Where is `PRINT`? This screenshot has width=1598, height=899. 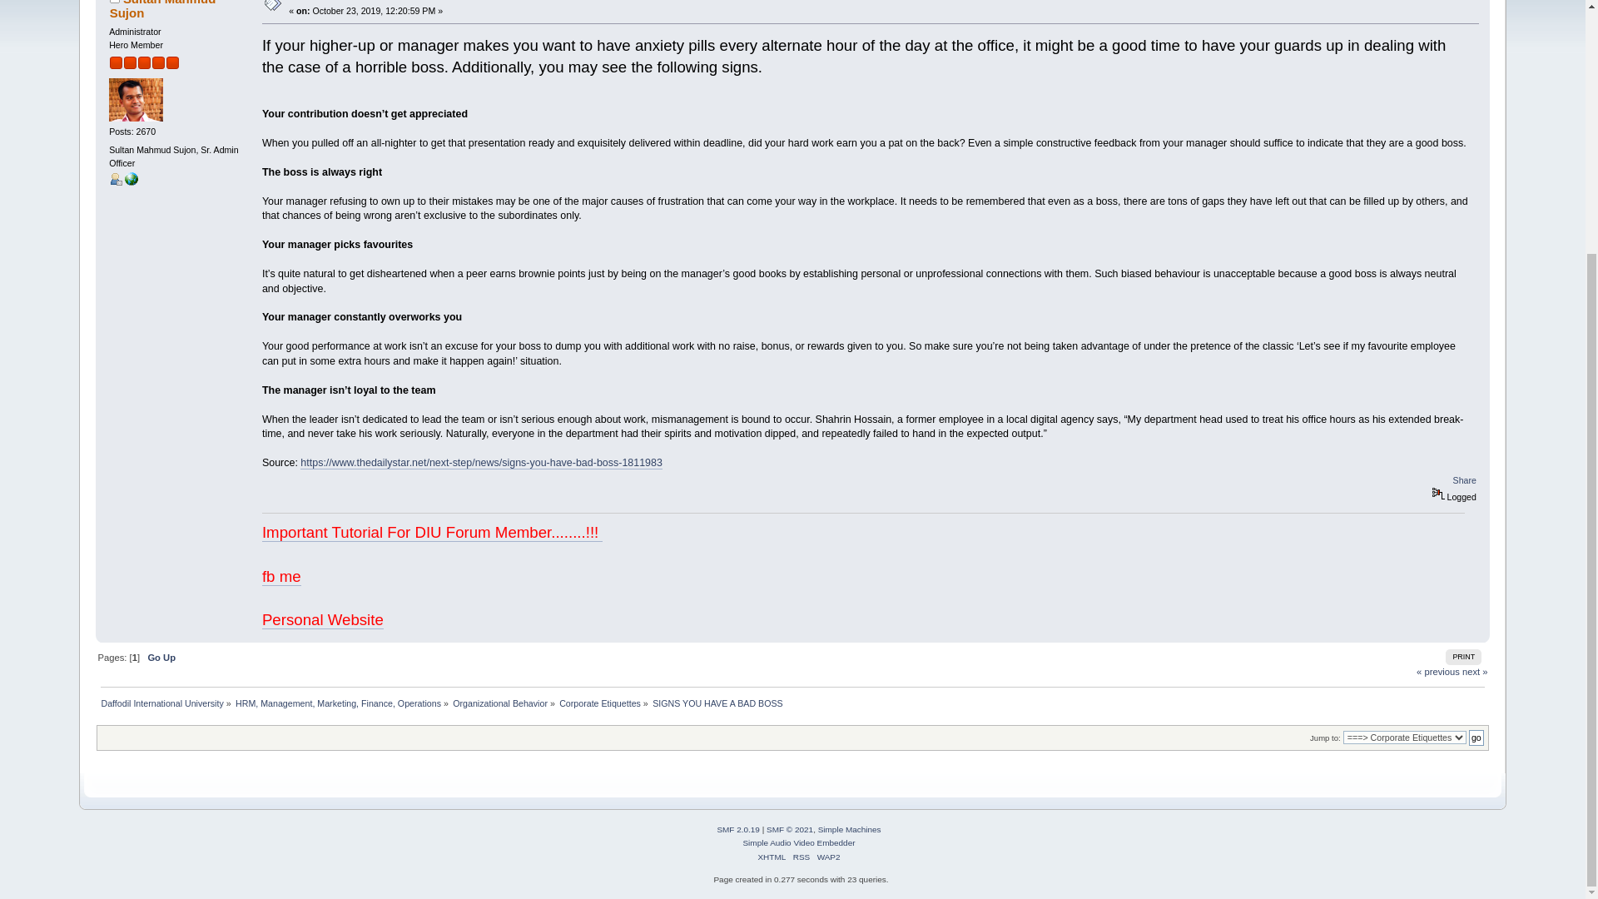
PRINT is located at coordinates (1463, 657).